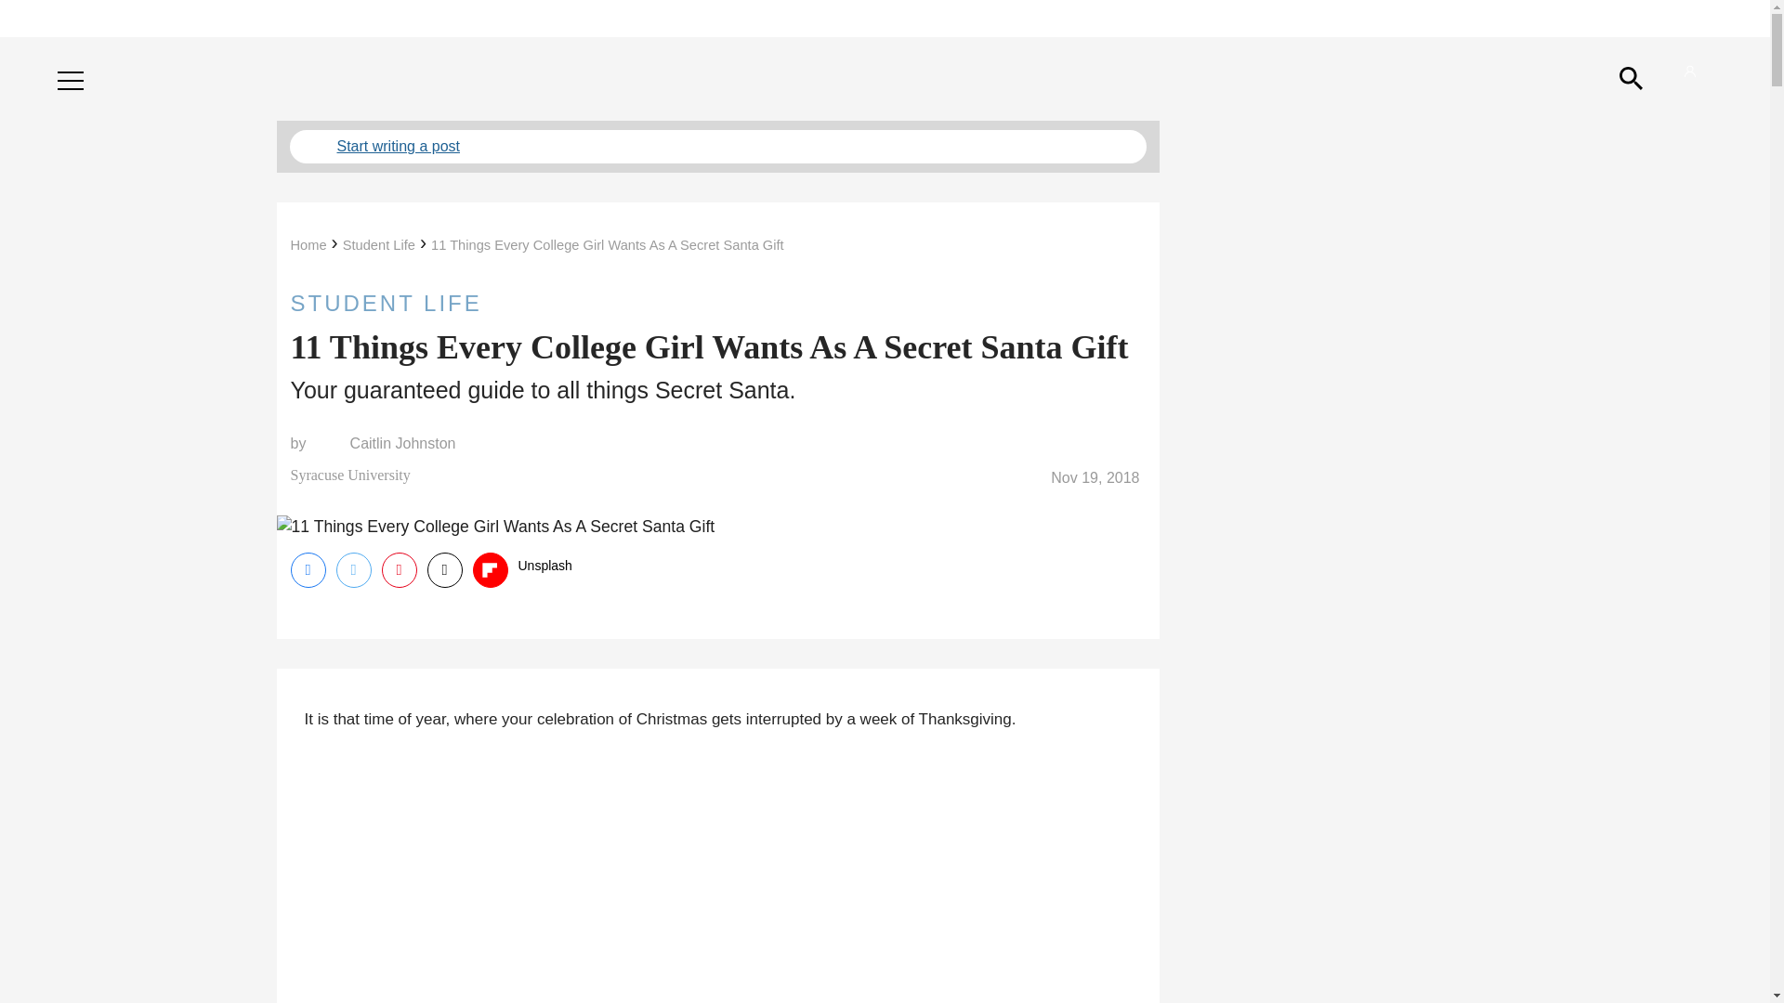 The image size is (1784, 1003). What do you see at coordinates (379, 245) in the screenshot?
I see `Student Life` at bounding box center [379, 245].